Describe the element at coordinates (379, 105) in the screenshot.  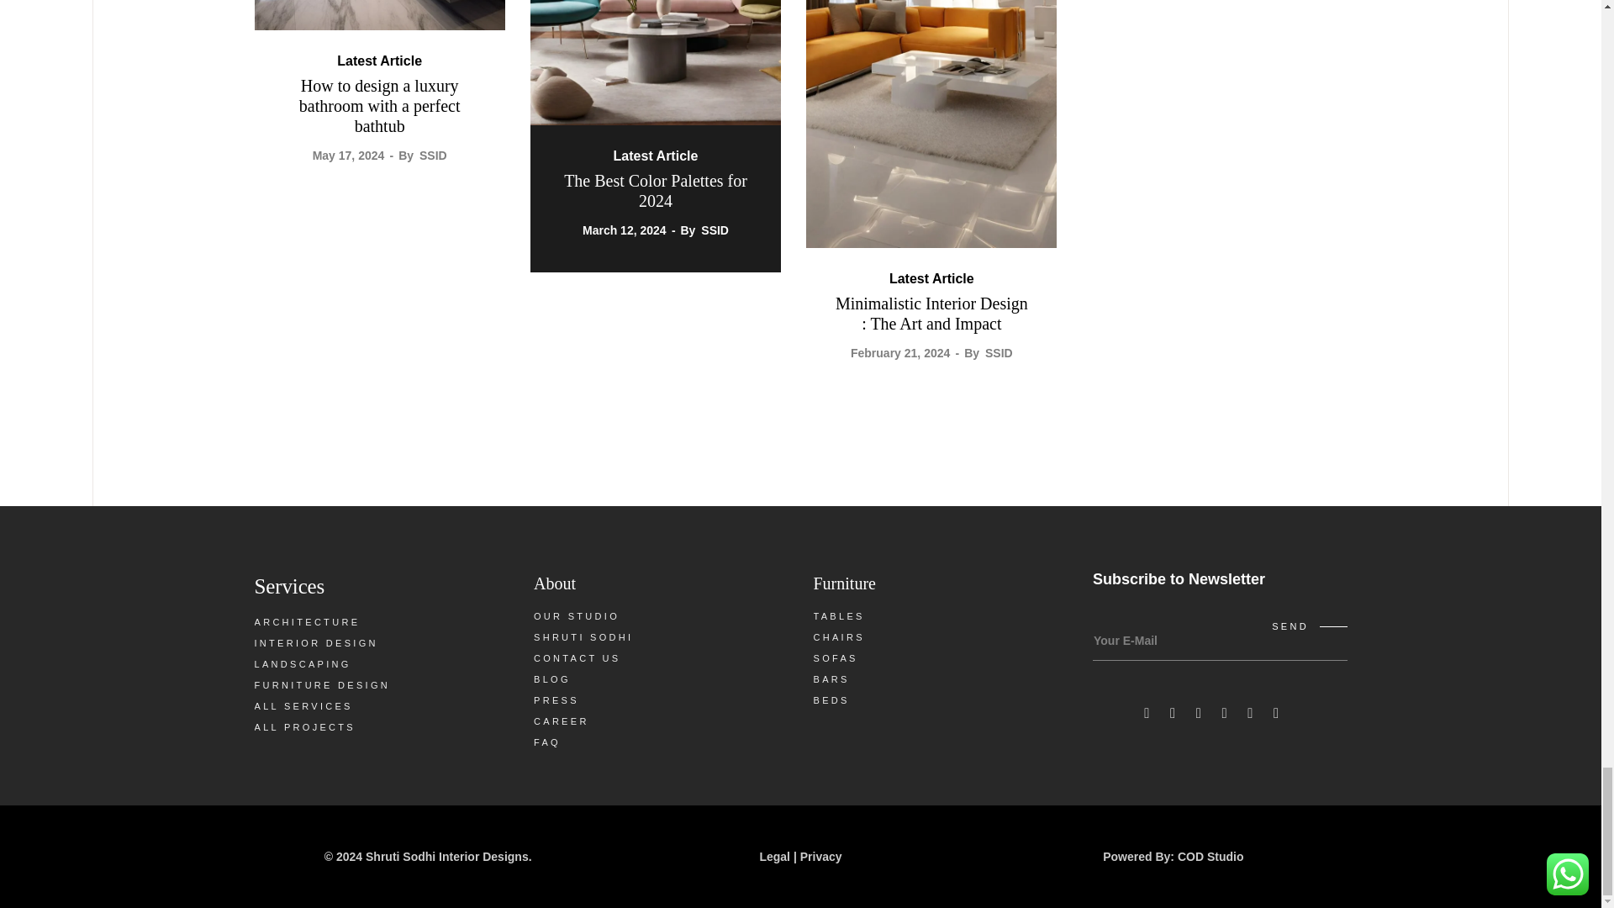
I see `How to design a luxury bathroom with a perfect bathtub` at that location.